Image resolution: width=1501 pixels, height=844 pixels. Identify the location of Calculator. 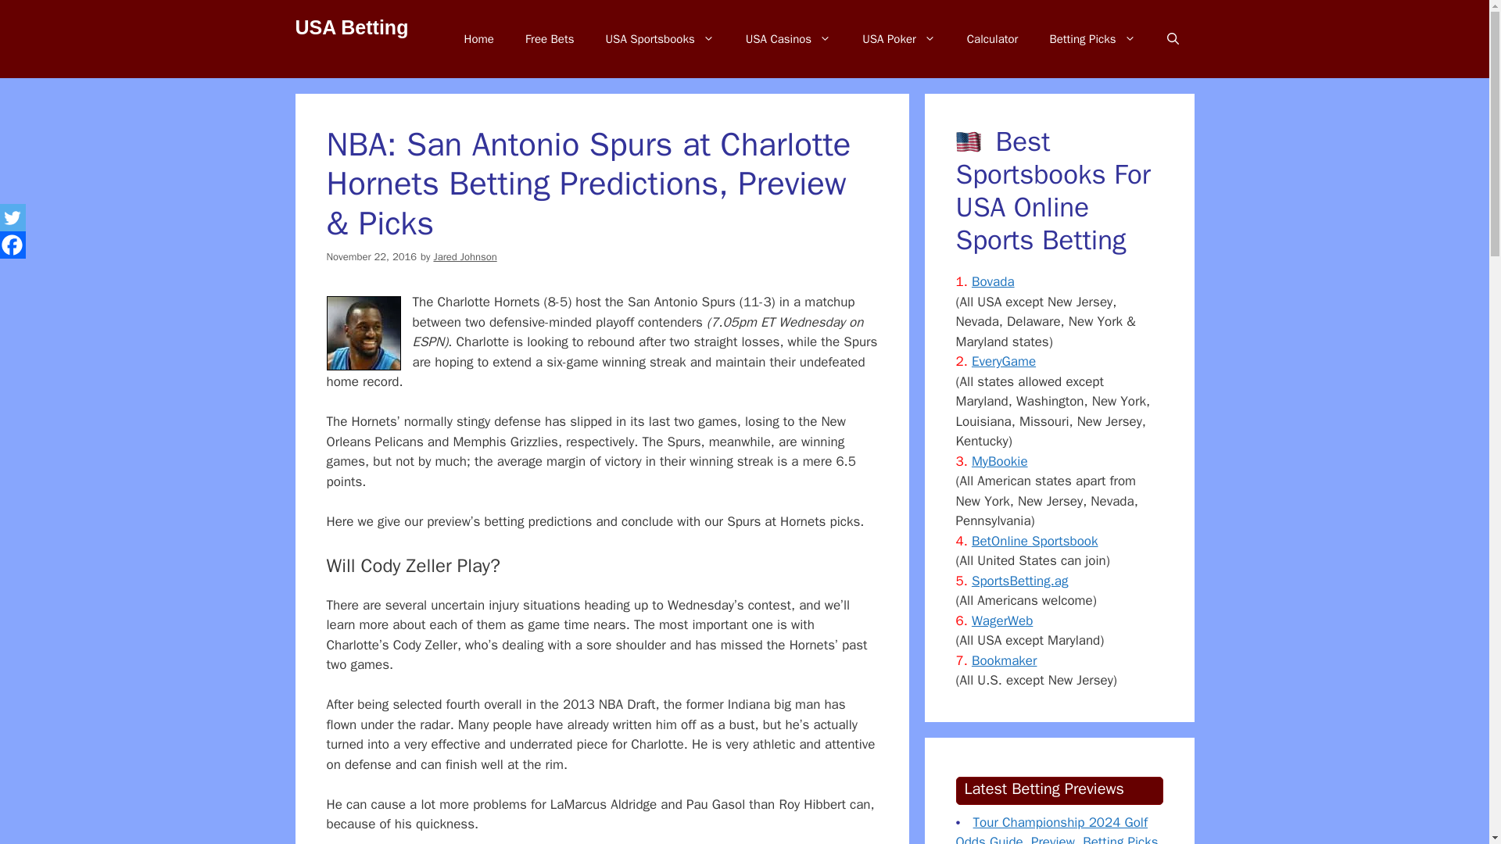
(993, 39).